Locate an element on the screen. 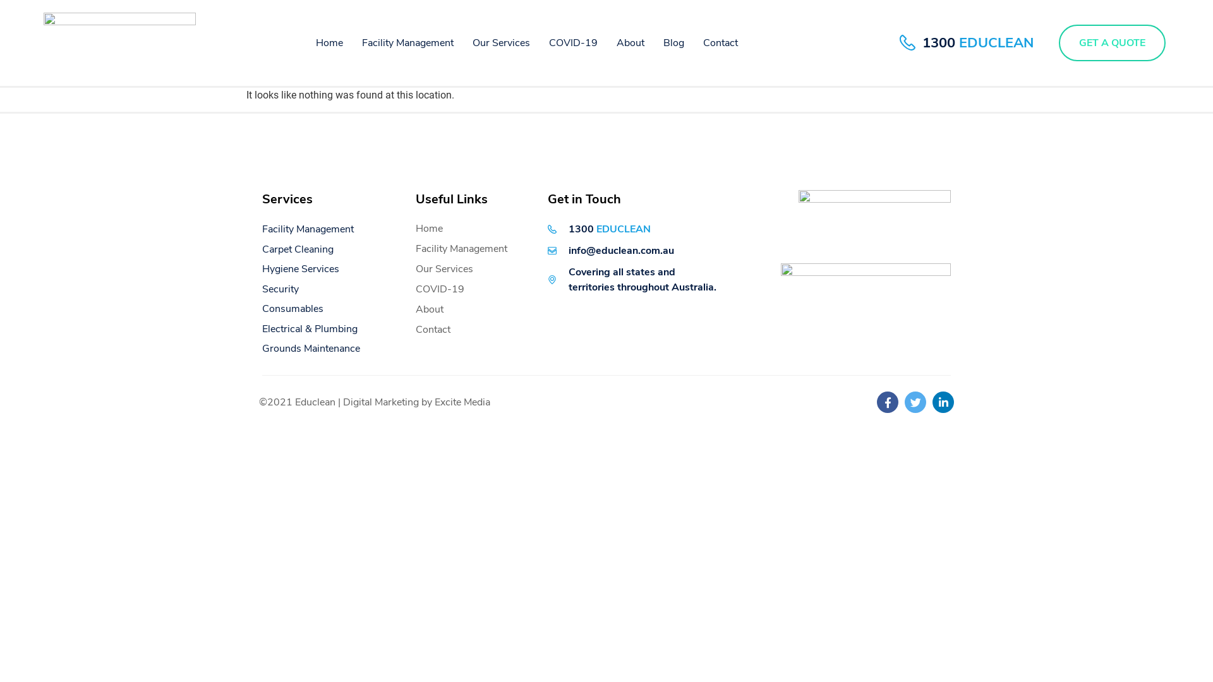  About is located at coordinates (473, 309).